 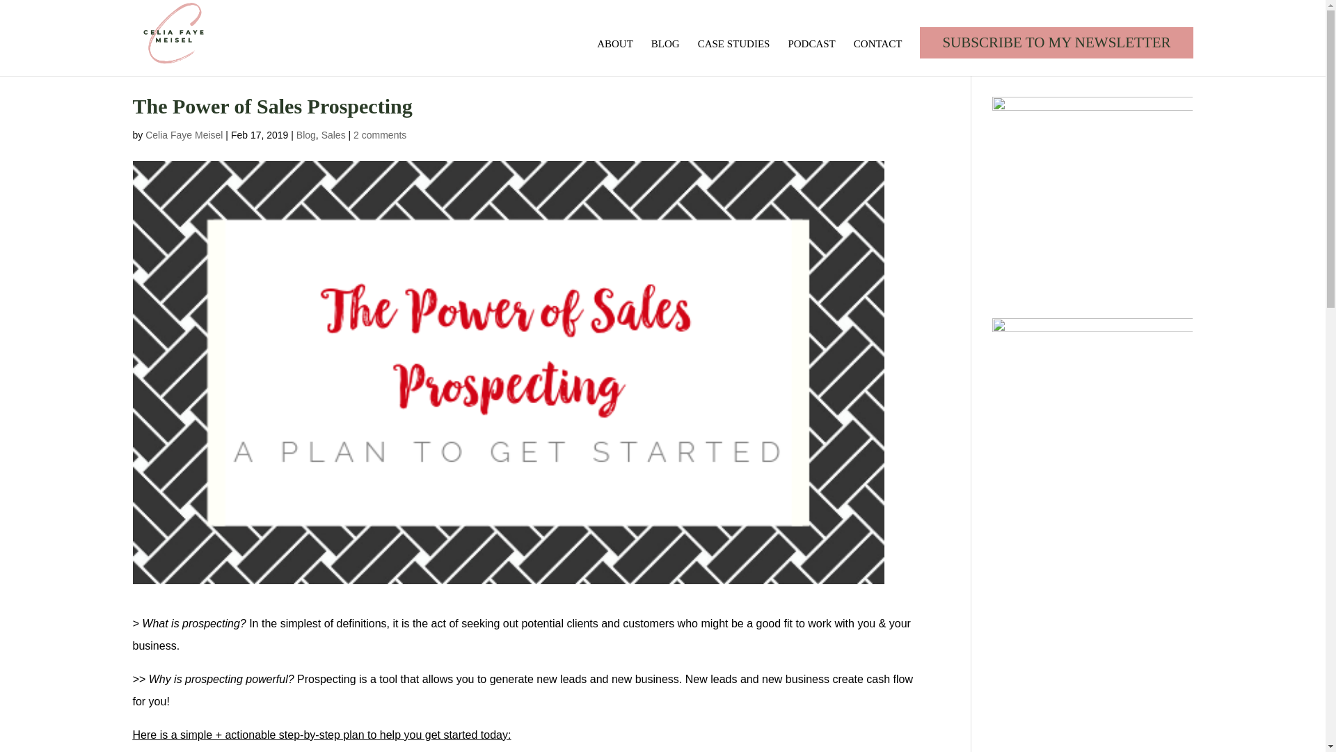 I want to click on Celia Faye Meisel, so click(x=184, y=134).